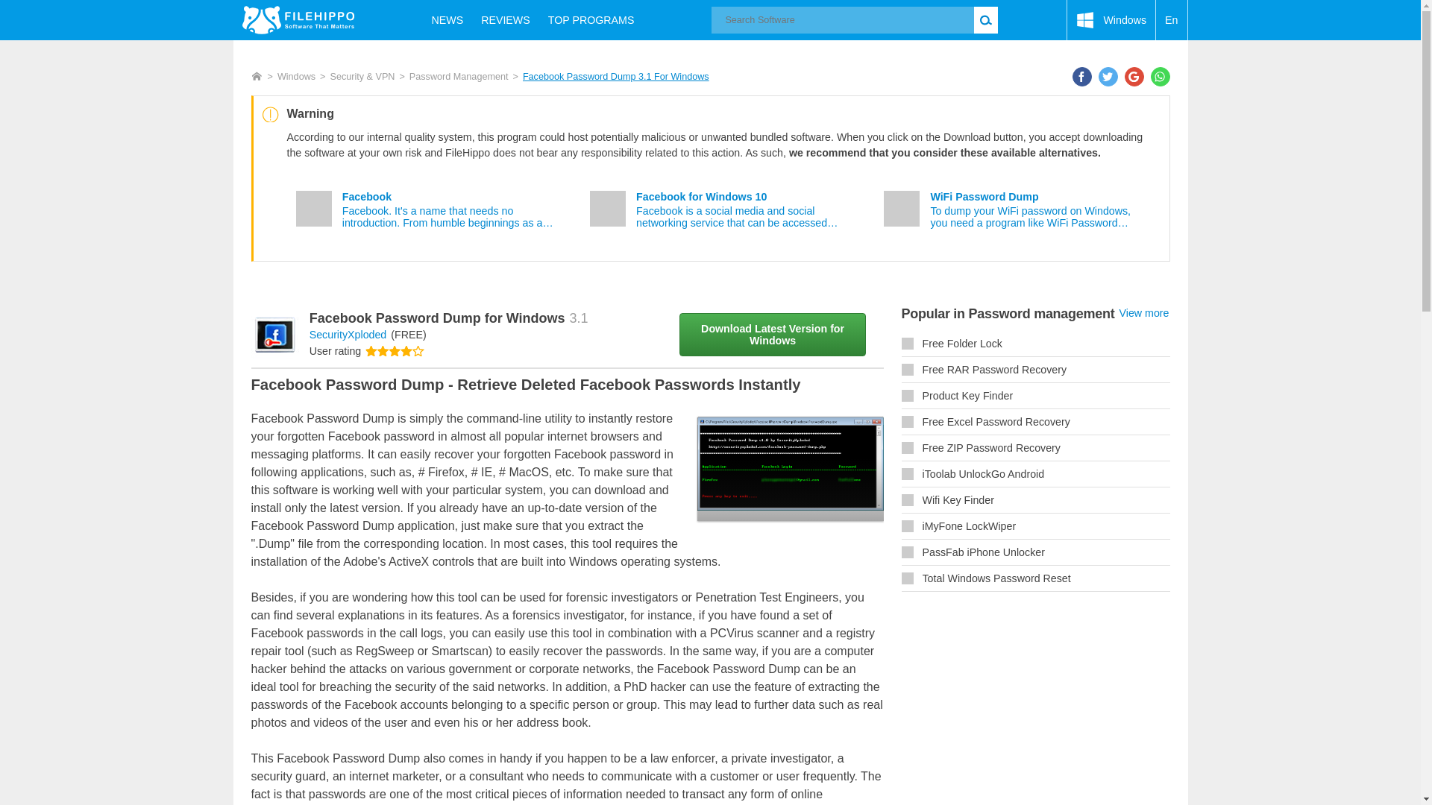  Describe the element at coordinates (1111, 20) in the screenshot. I see `Windows` at that location.